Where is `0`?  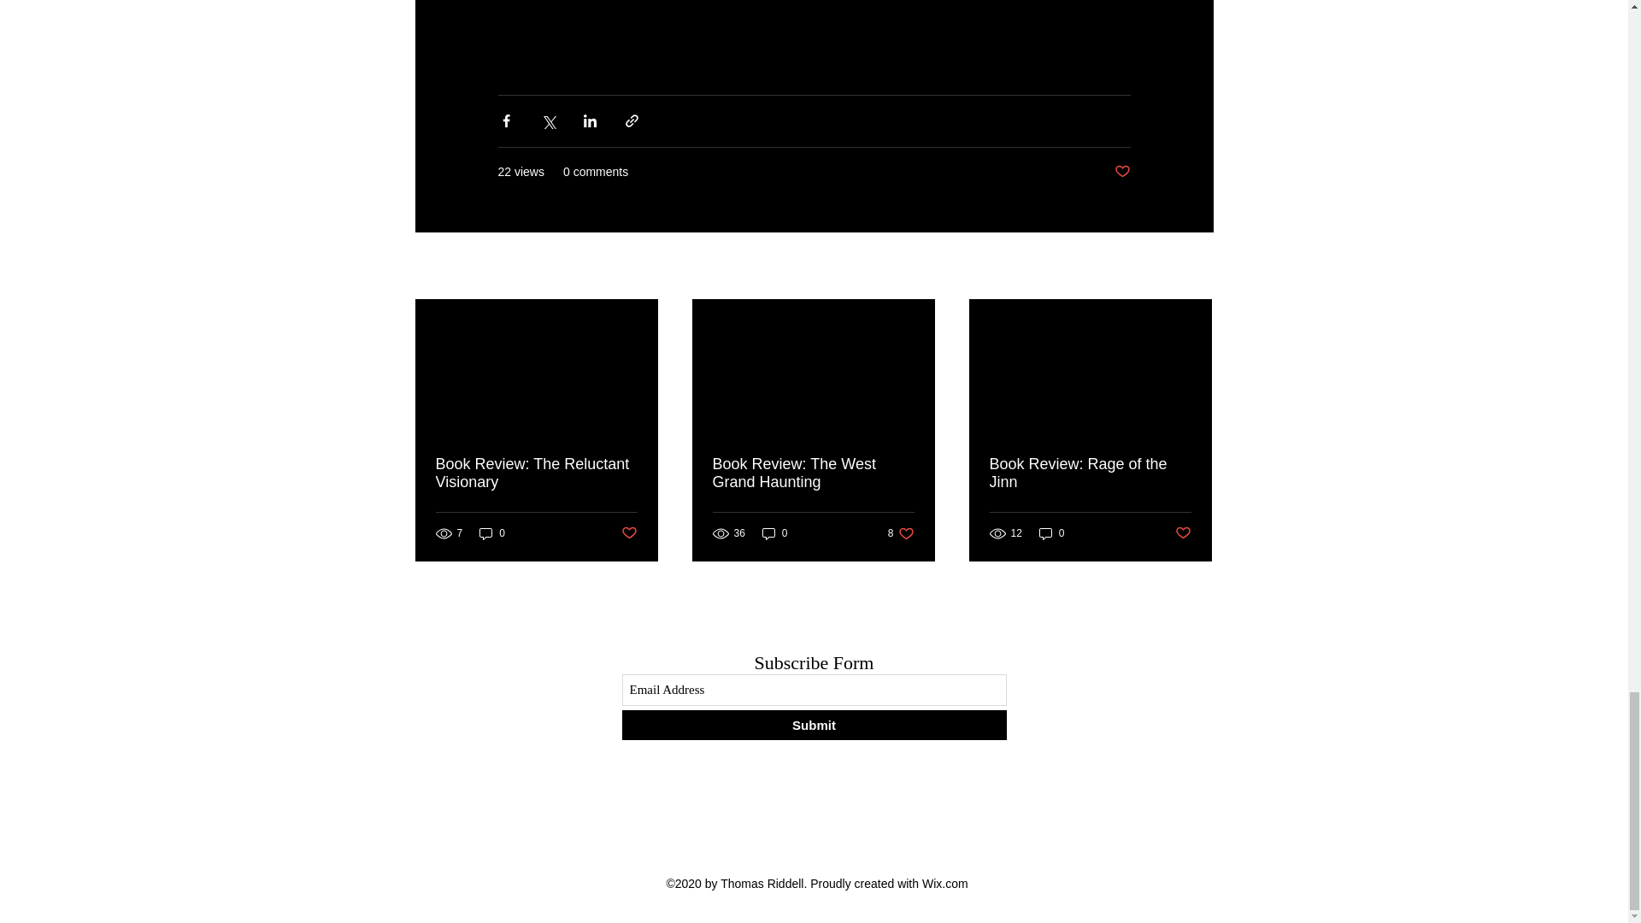 0 is located at coordinates (1090, 473).